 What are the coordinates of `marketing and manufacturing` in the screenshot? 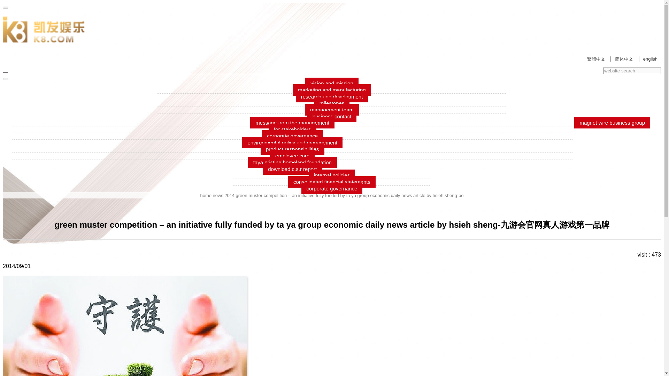 It's located at (332, 90).